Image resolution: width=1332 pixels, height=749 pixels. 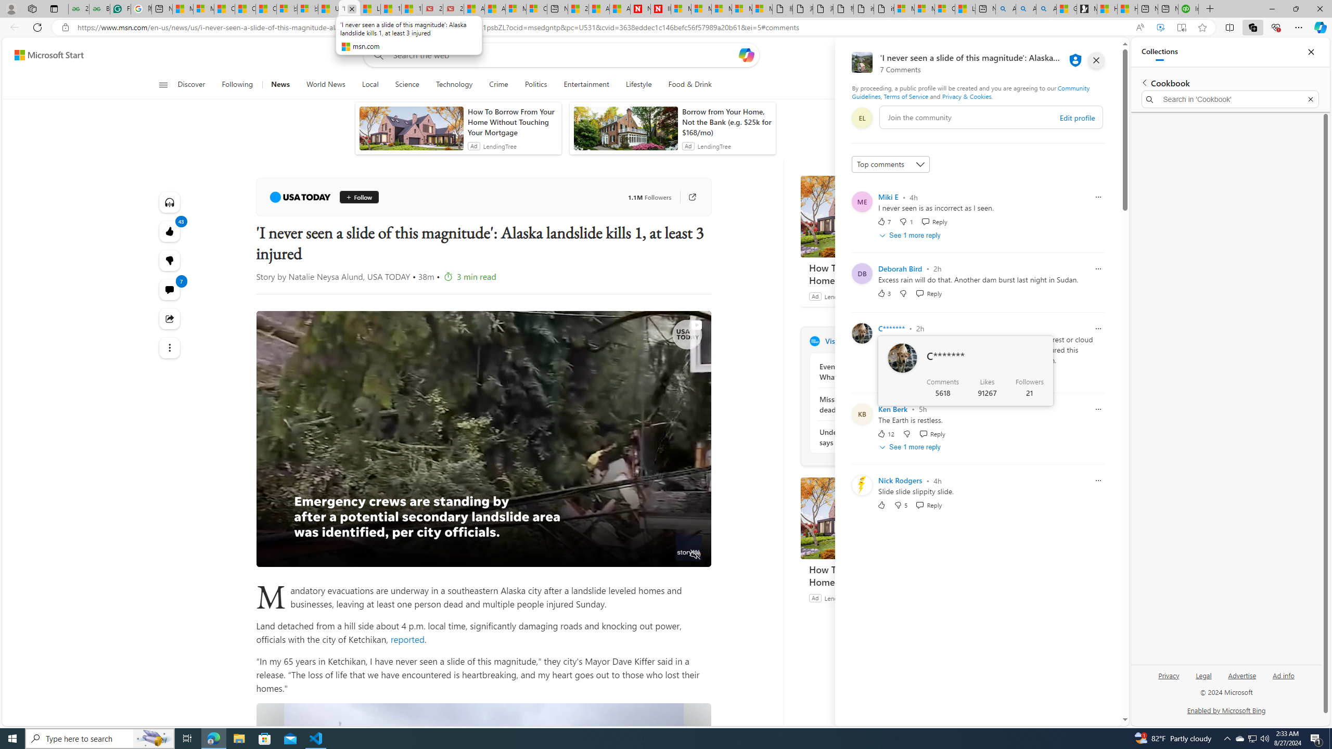 I want to click on USA TODAY, so click(x=300, y=197).